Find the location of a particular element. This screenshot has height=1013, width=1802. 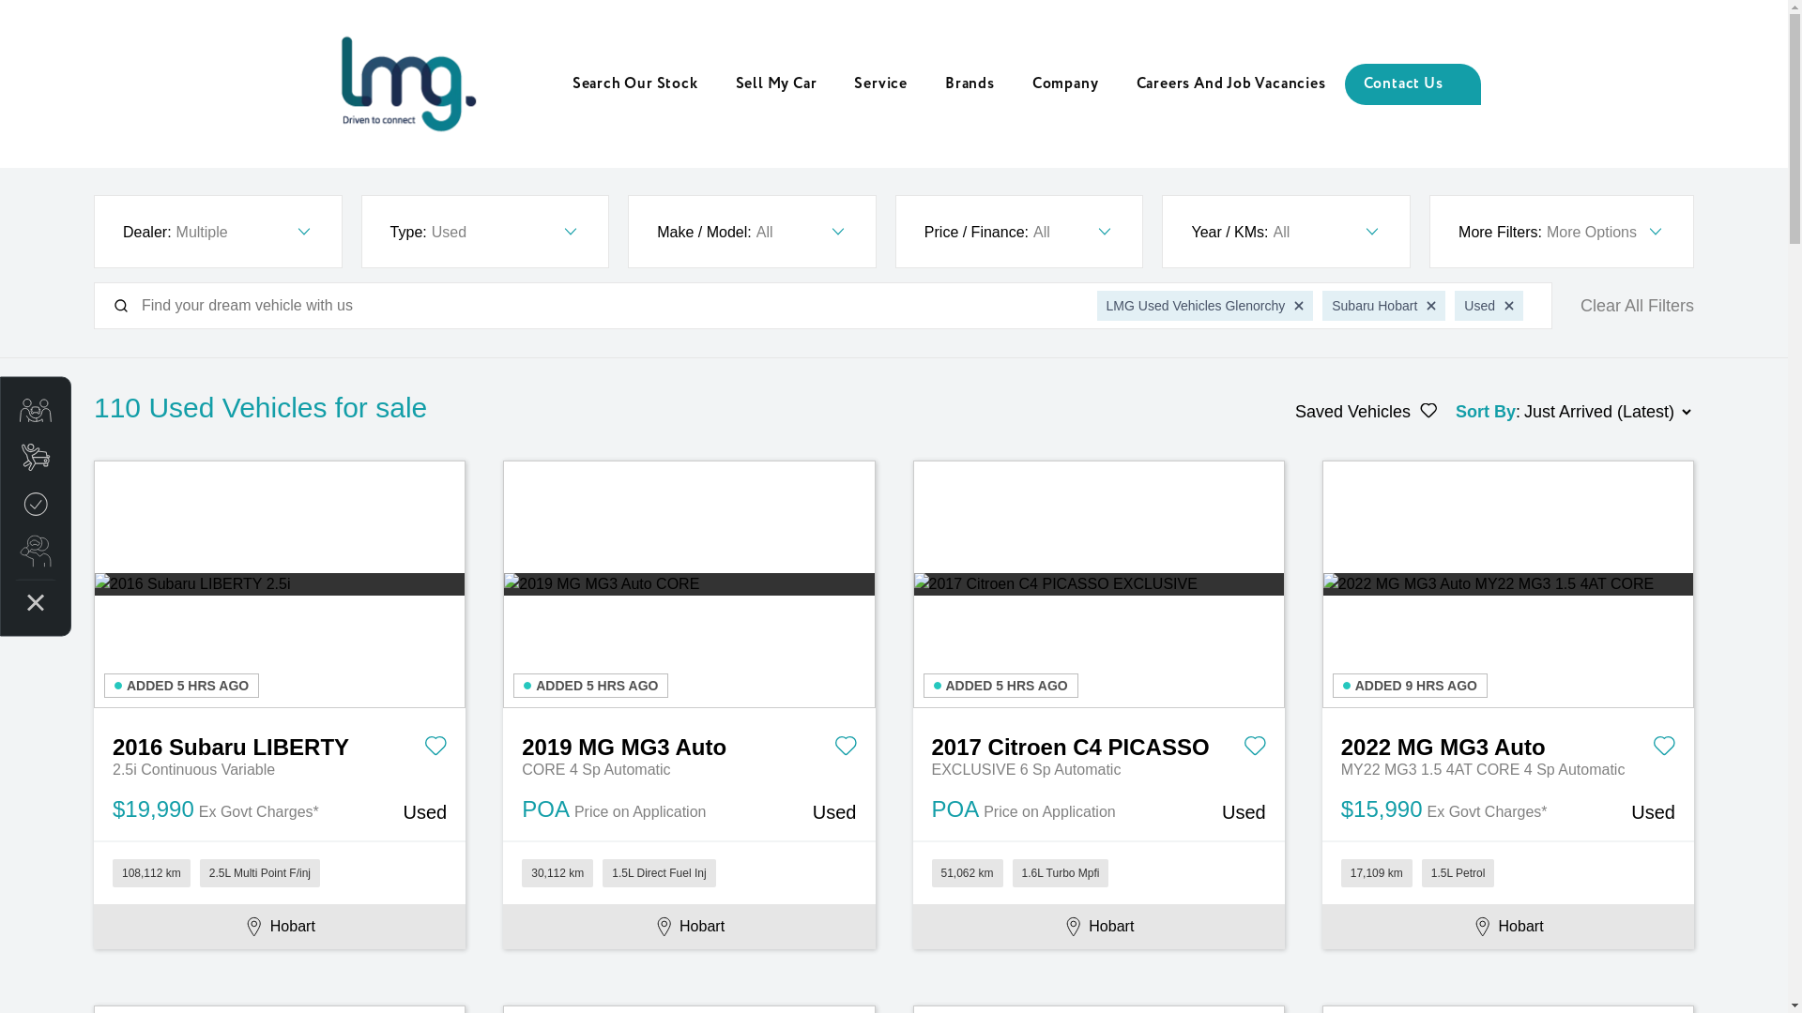

2022 MG MG3 Auto
MY22 MG3 1.5 4AT CORE 4 Sp Automatic is located at coordinates (1508, 745).